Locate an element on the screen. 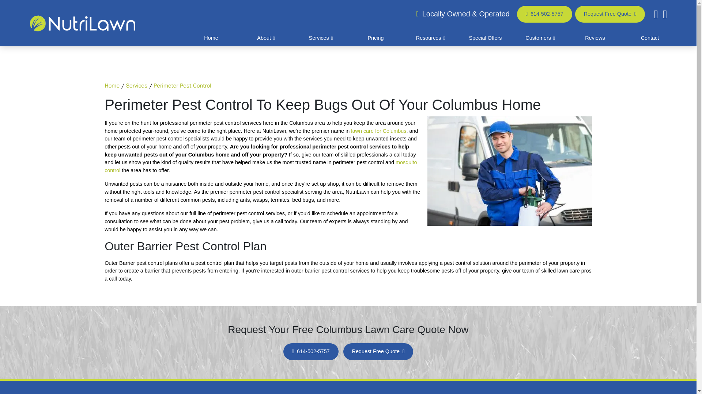 The height and width of the screenshot is (394, 702). Request Free Quote is located at coordinates (610, 14).